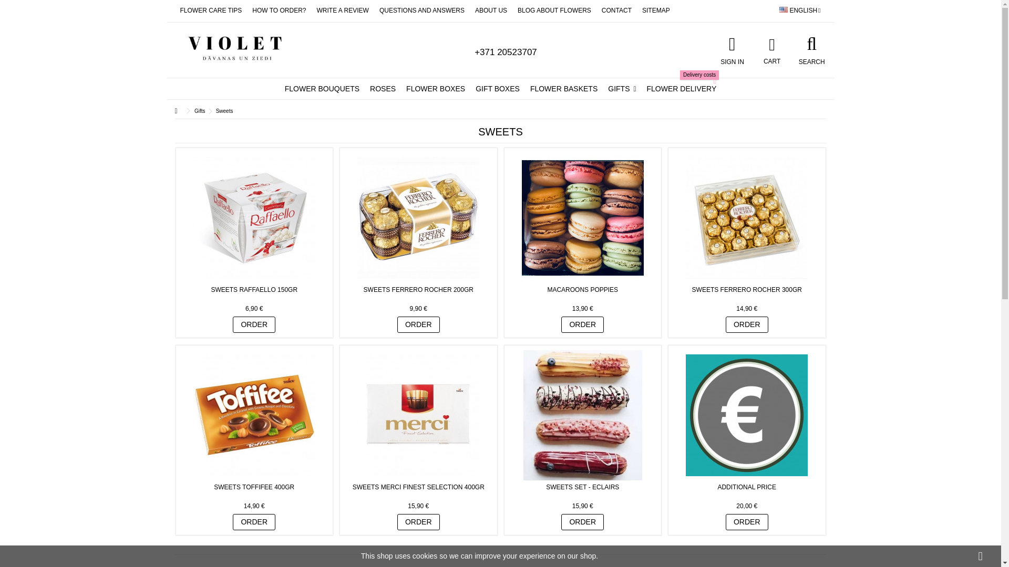  Describe the element at coordinates (656, 10) in the screenshot. I see `QUESTIONS AND ANSWERS` at that location.